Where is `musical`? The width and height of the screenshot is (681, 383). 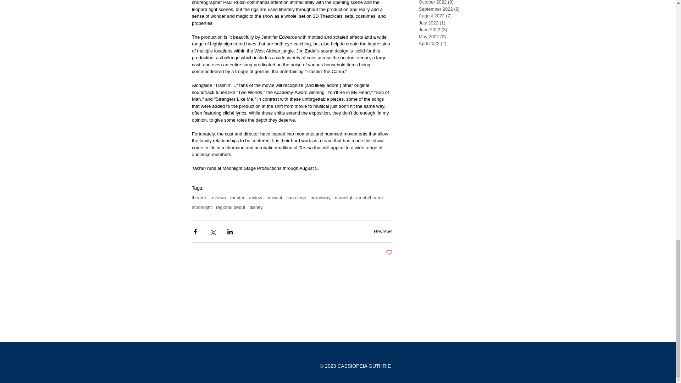 musical is located at coordinates (274, 197).